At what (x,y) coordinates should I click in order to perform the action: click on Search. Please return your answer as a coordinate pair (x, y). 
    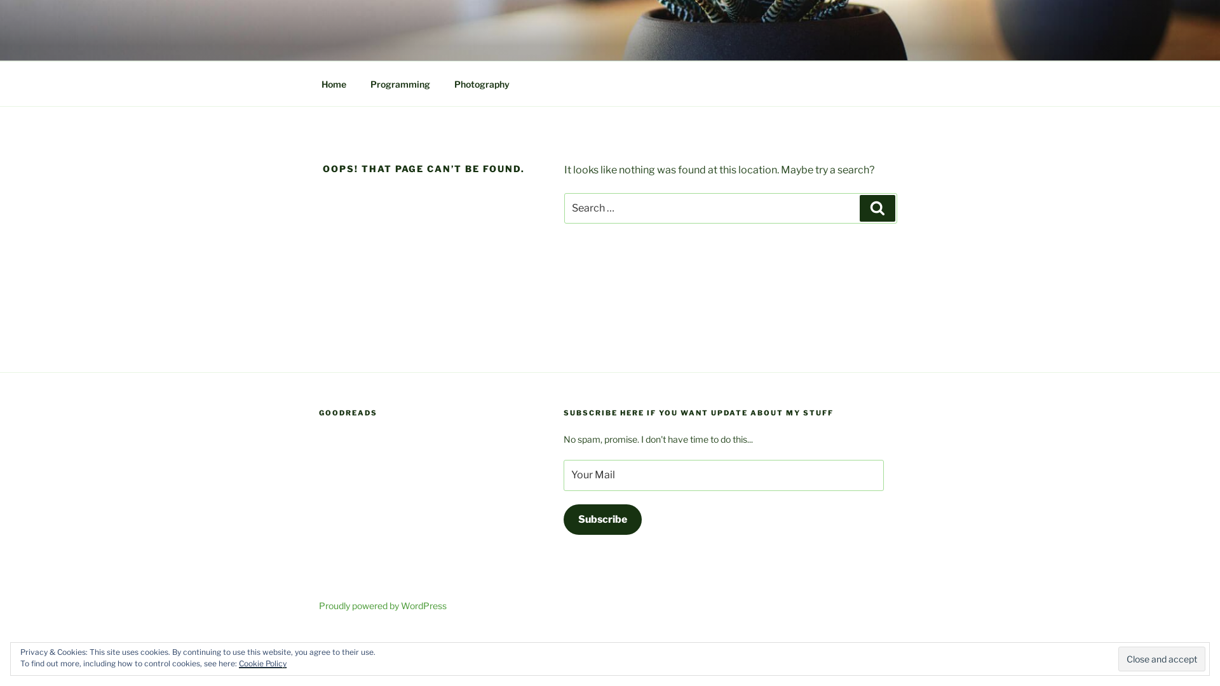
    Looking at the image, I should click on (878, 208).